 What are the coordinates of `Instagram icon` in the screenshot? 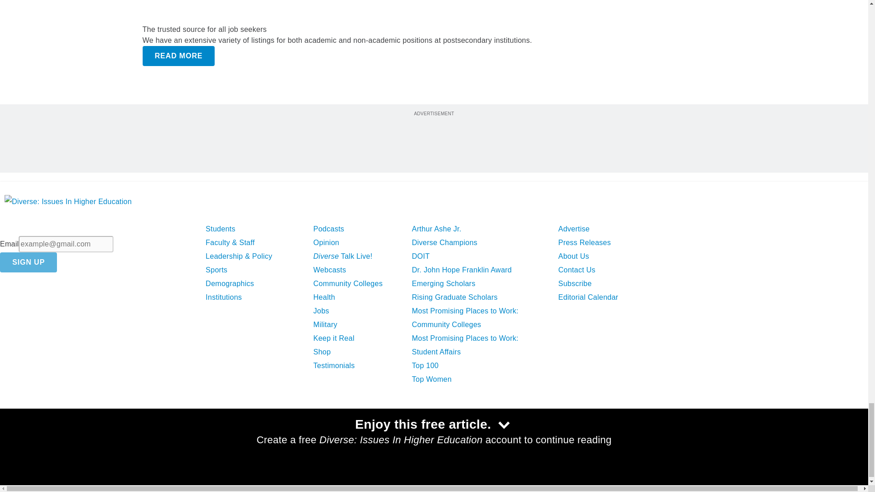 It's located at (108, 441).